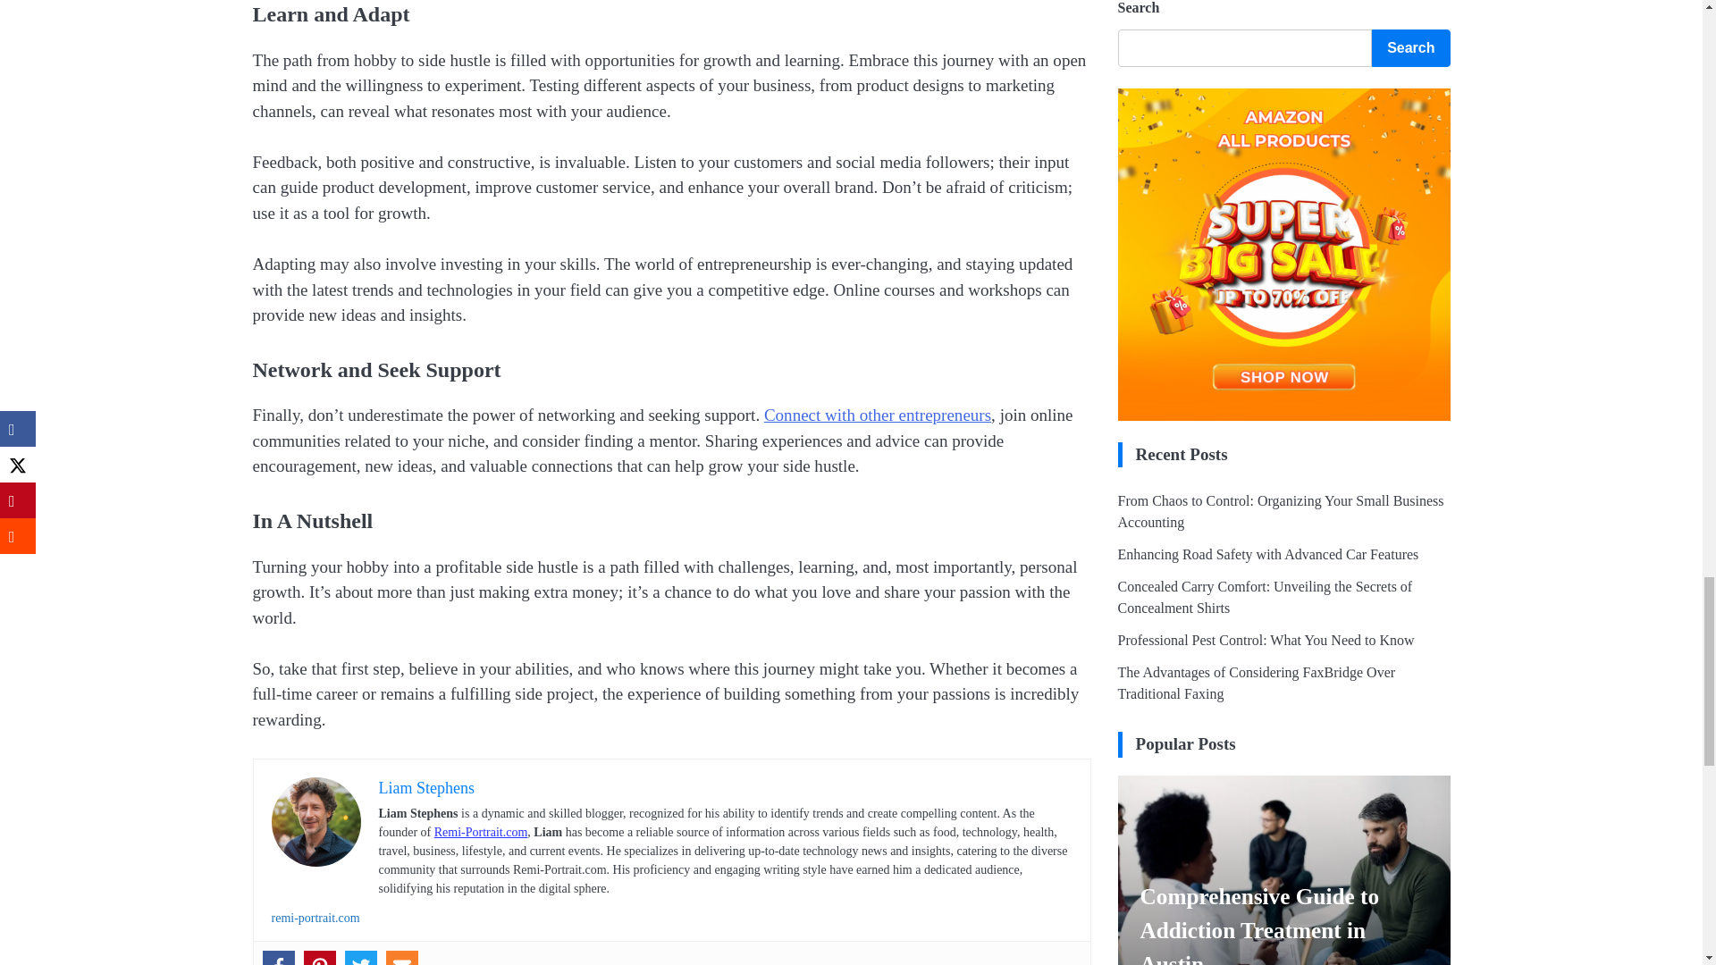  Describe the element at coordinates (279, 958) in the screenshot. I see `Facebook` at that location.